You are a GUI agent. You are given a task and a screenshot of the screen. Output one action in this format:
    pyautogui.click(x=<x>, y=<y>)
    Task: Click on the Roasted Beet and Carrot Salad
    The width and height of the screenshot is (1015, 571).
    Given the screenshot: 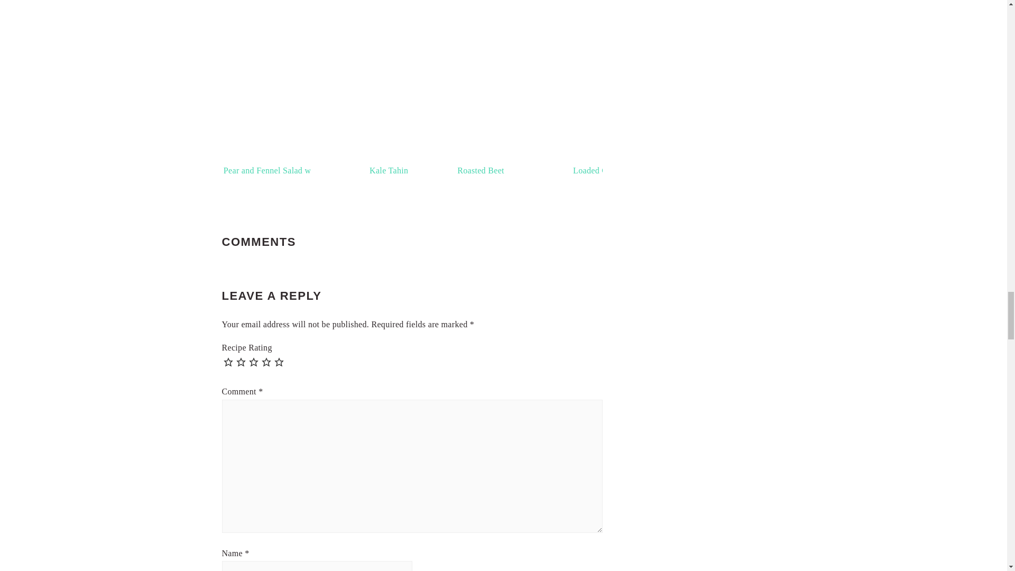 What is the action you would take?
    pyautogui.click(x=512, y=89)
    